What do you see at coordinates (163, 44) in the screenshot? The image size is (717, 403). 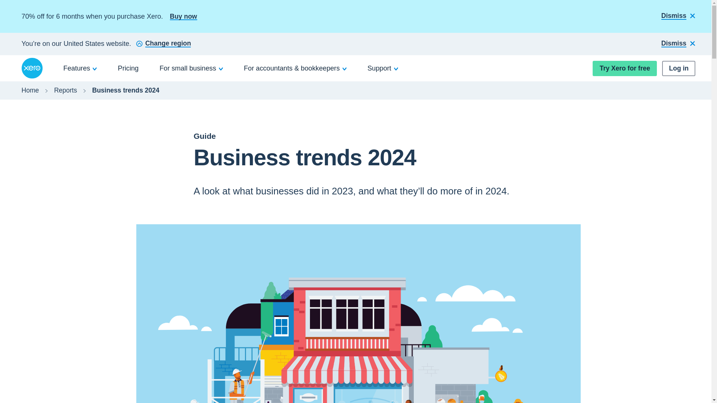 I see `Change region` at bounding box center [163, 44].